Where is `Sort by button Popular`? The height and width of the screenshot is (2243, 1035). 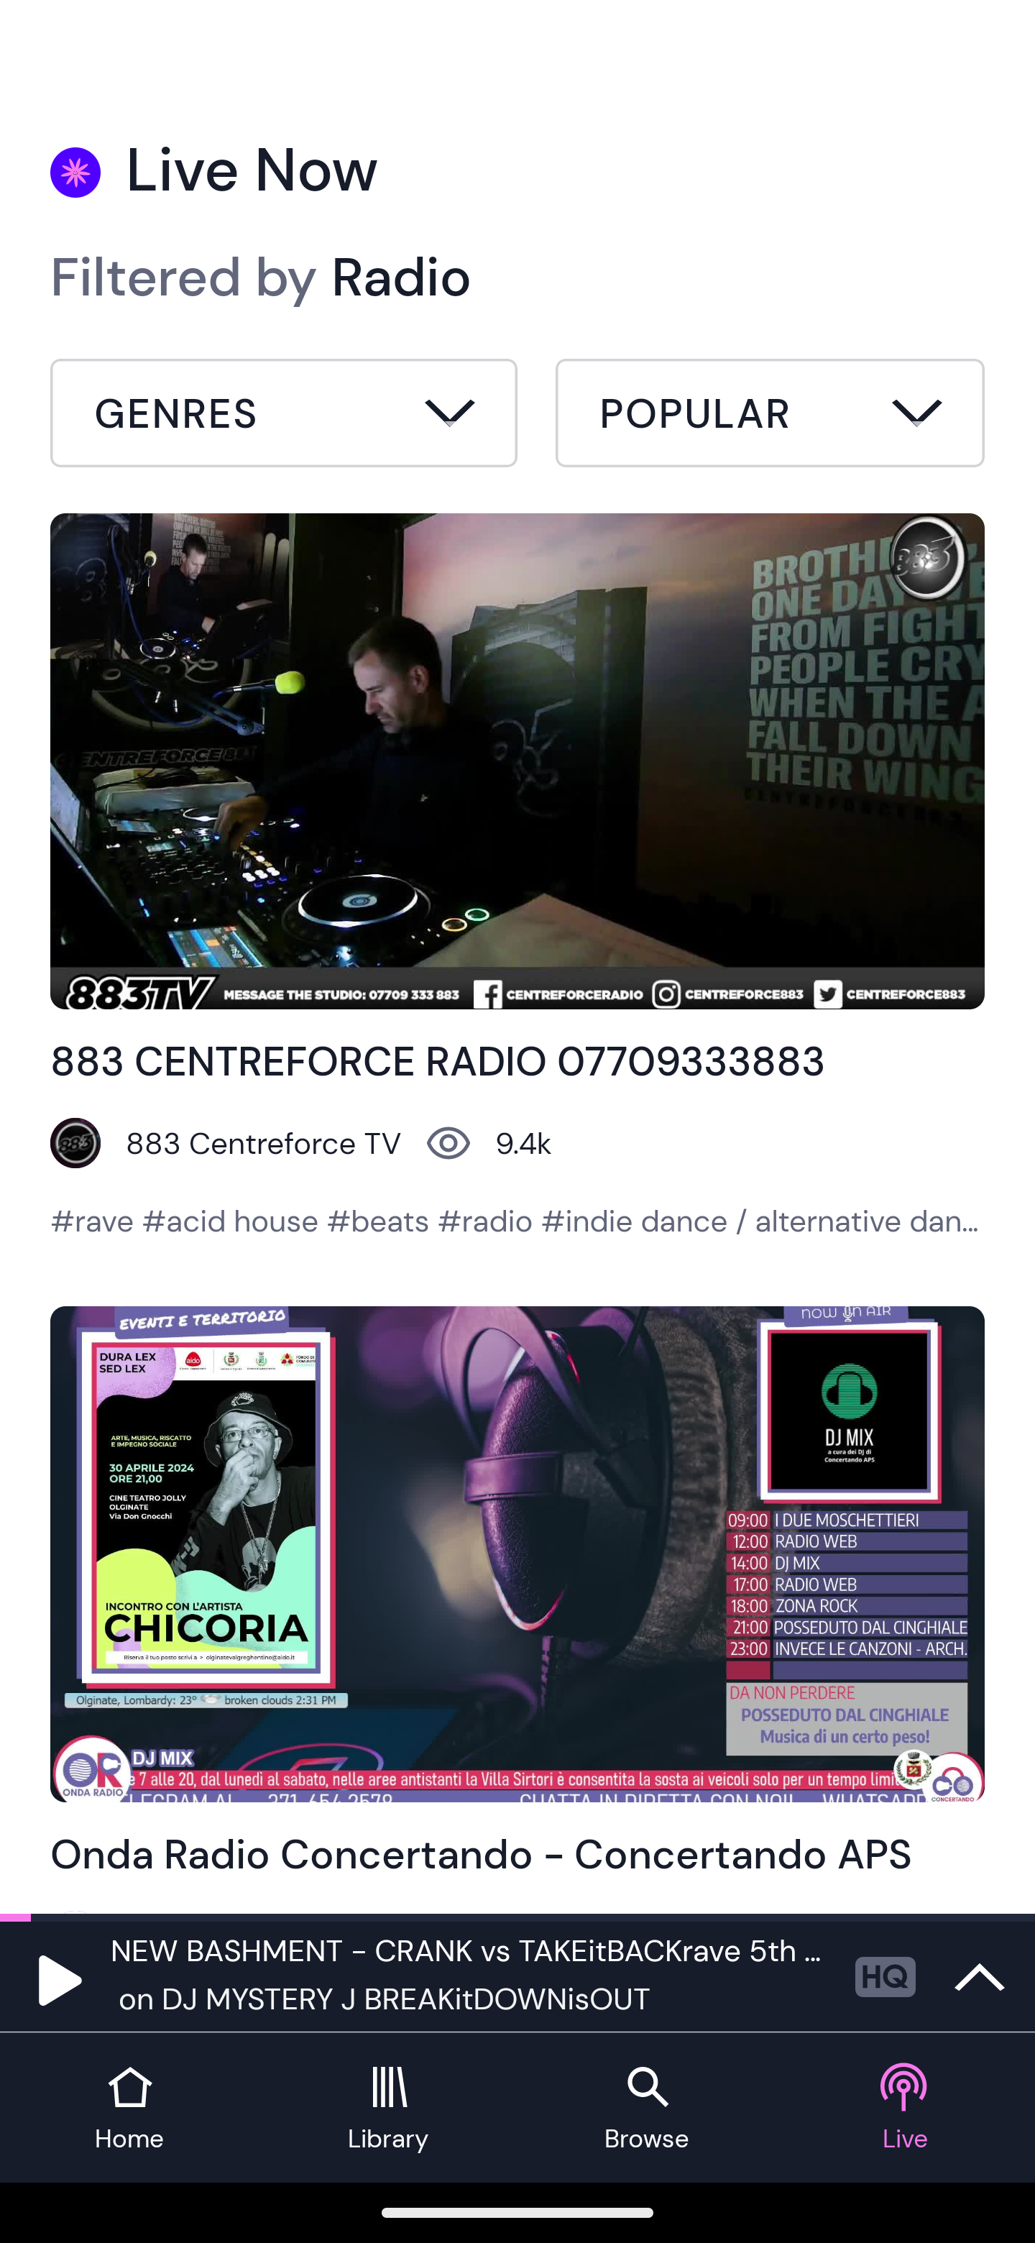 Sort by button Popular is located at coordinates (770, 417).